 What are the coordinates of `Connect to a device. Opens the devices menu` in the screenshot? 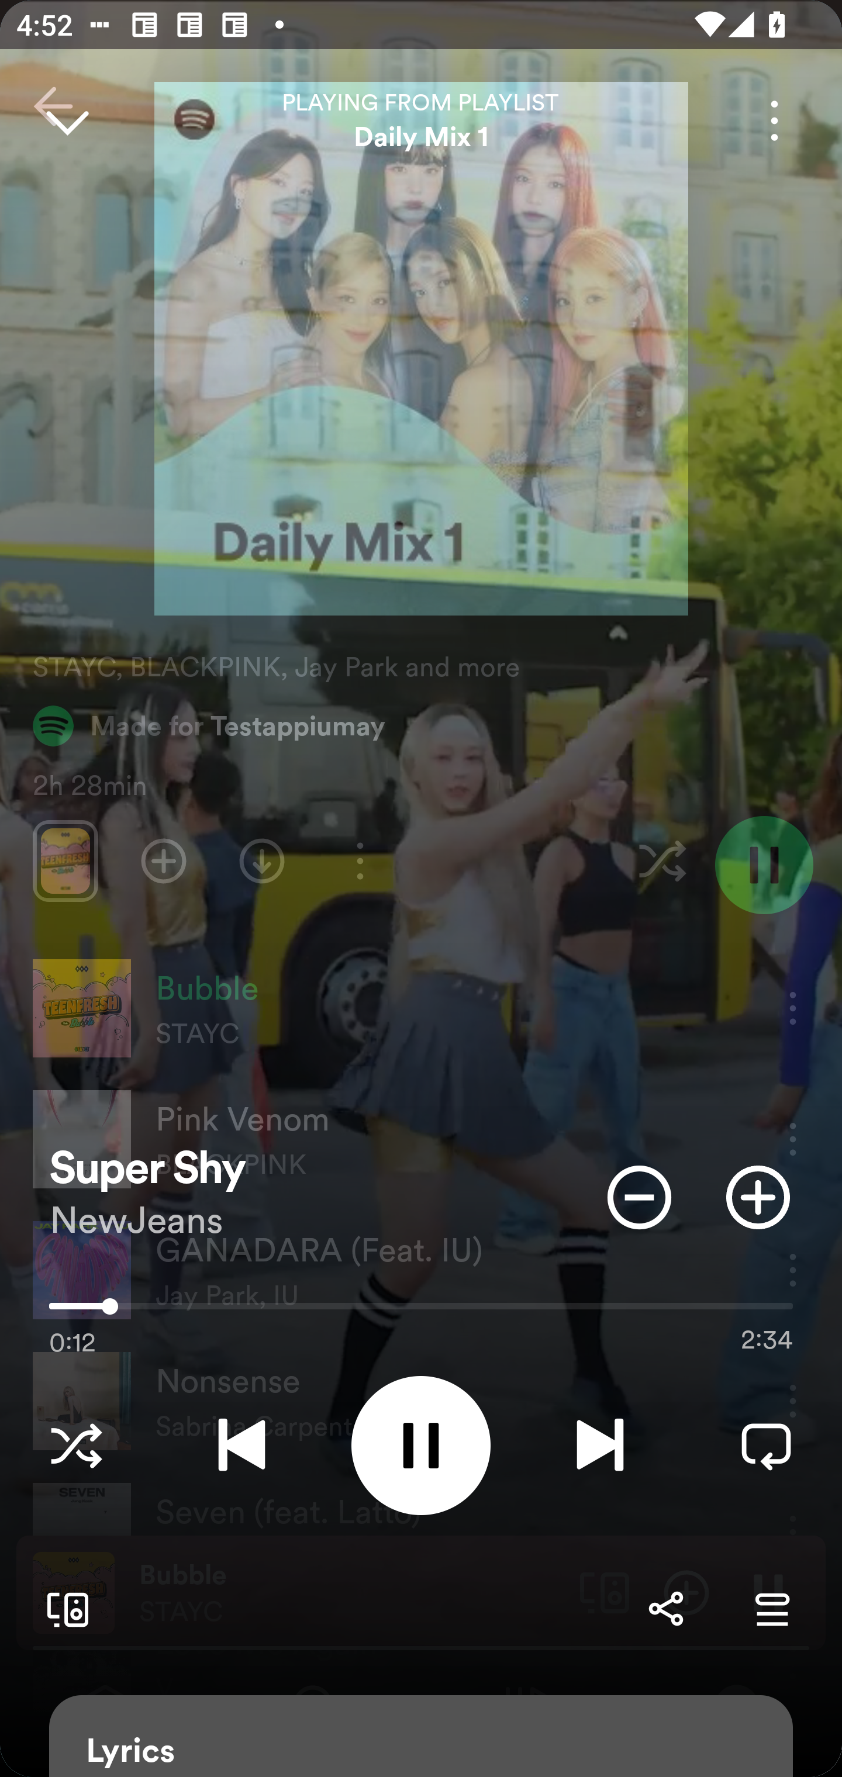 It's located at (63, 1609).